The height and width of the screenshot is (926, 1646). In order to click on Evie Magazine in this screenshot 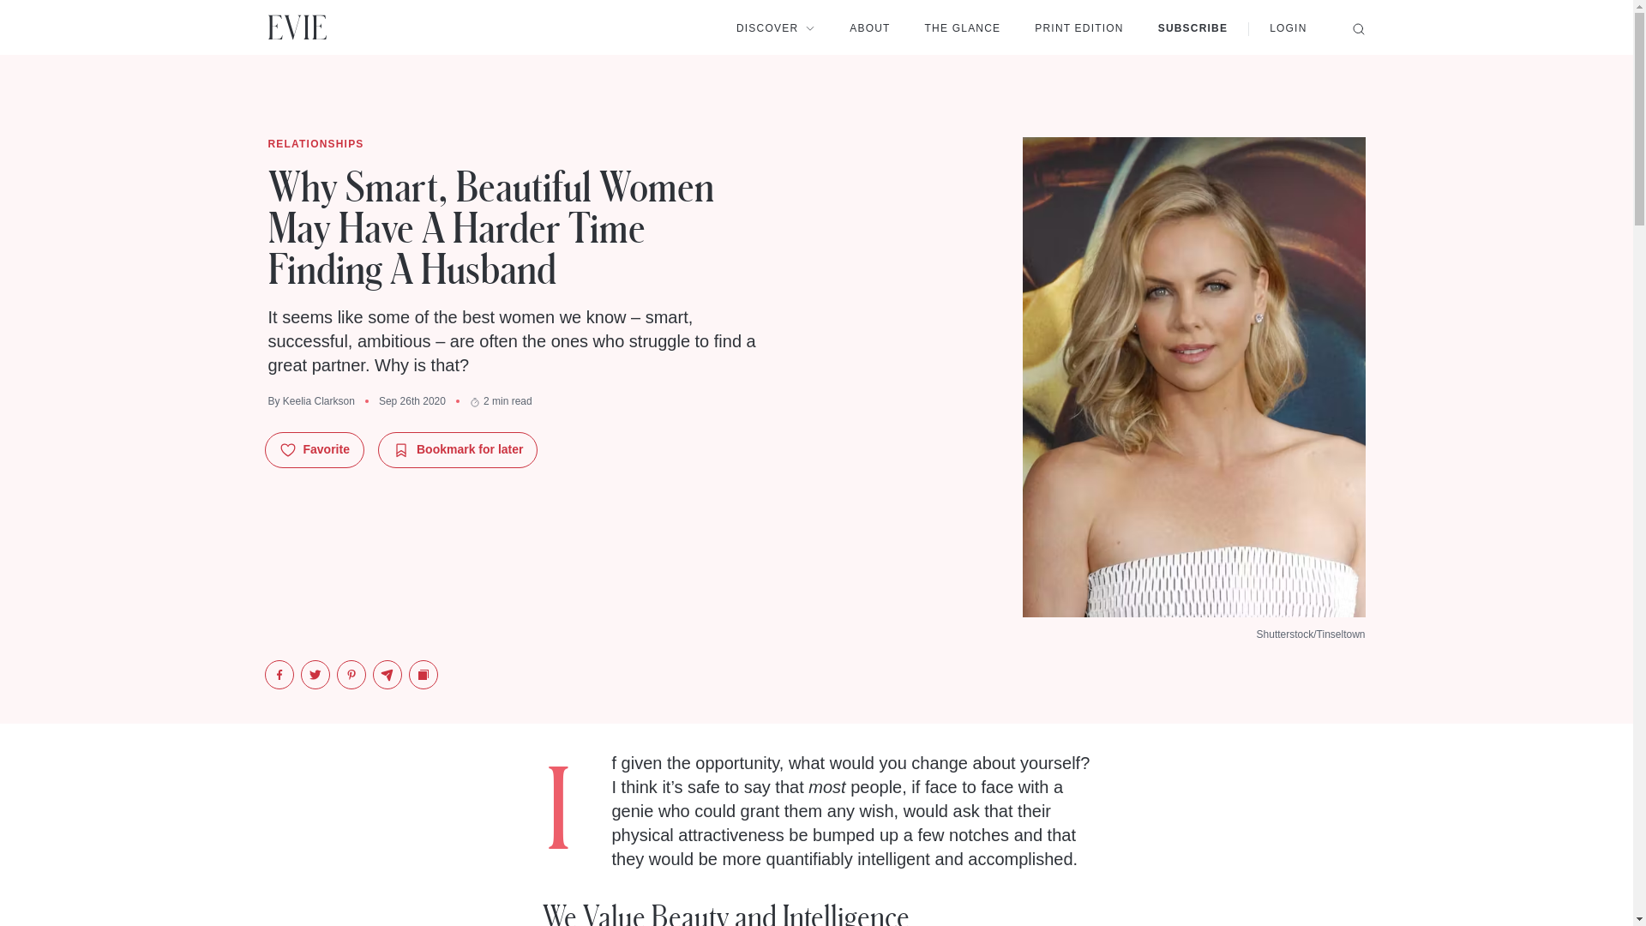, I will do `click(297, 27)`.